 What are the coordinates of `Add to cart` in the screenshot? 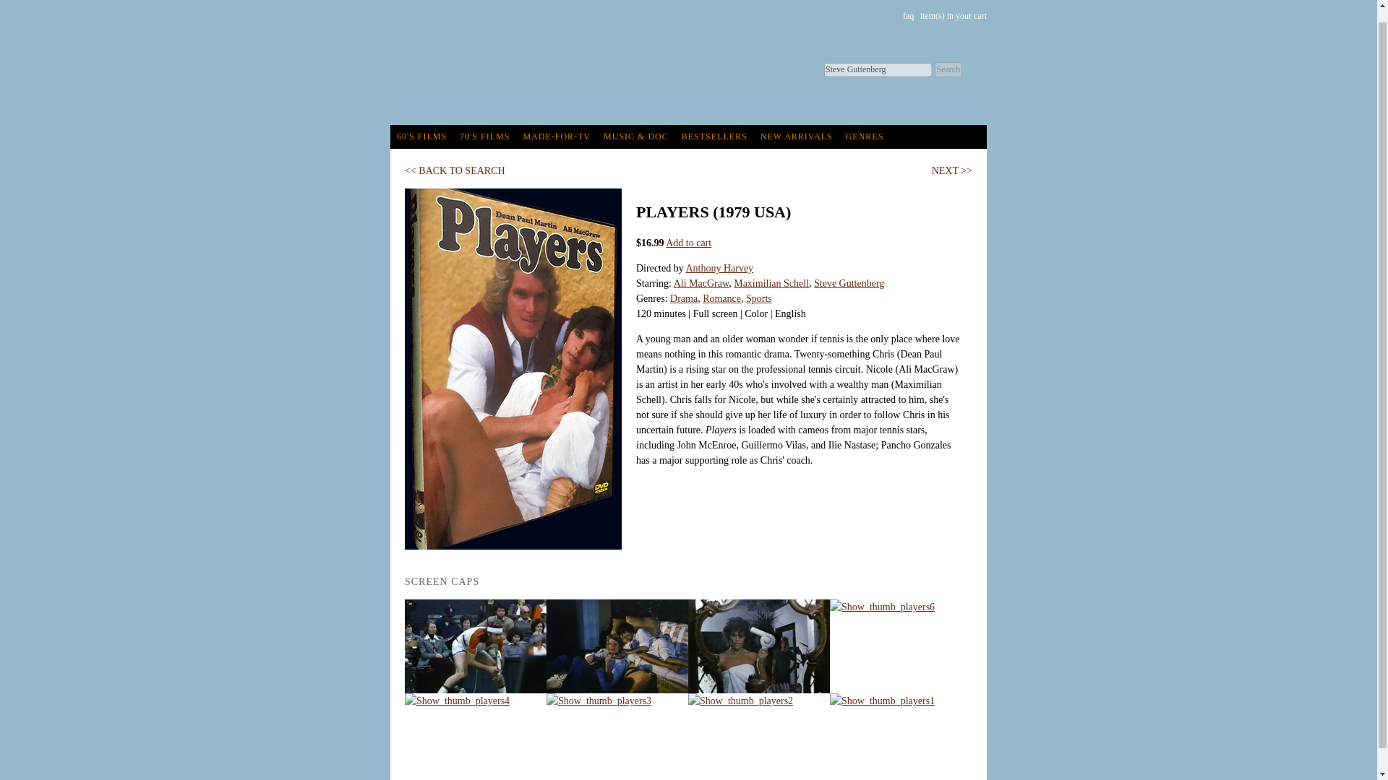 It's located at (688, 243).